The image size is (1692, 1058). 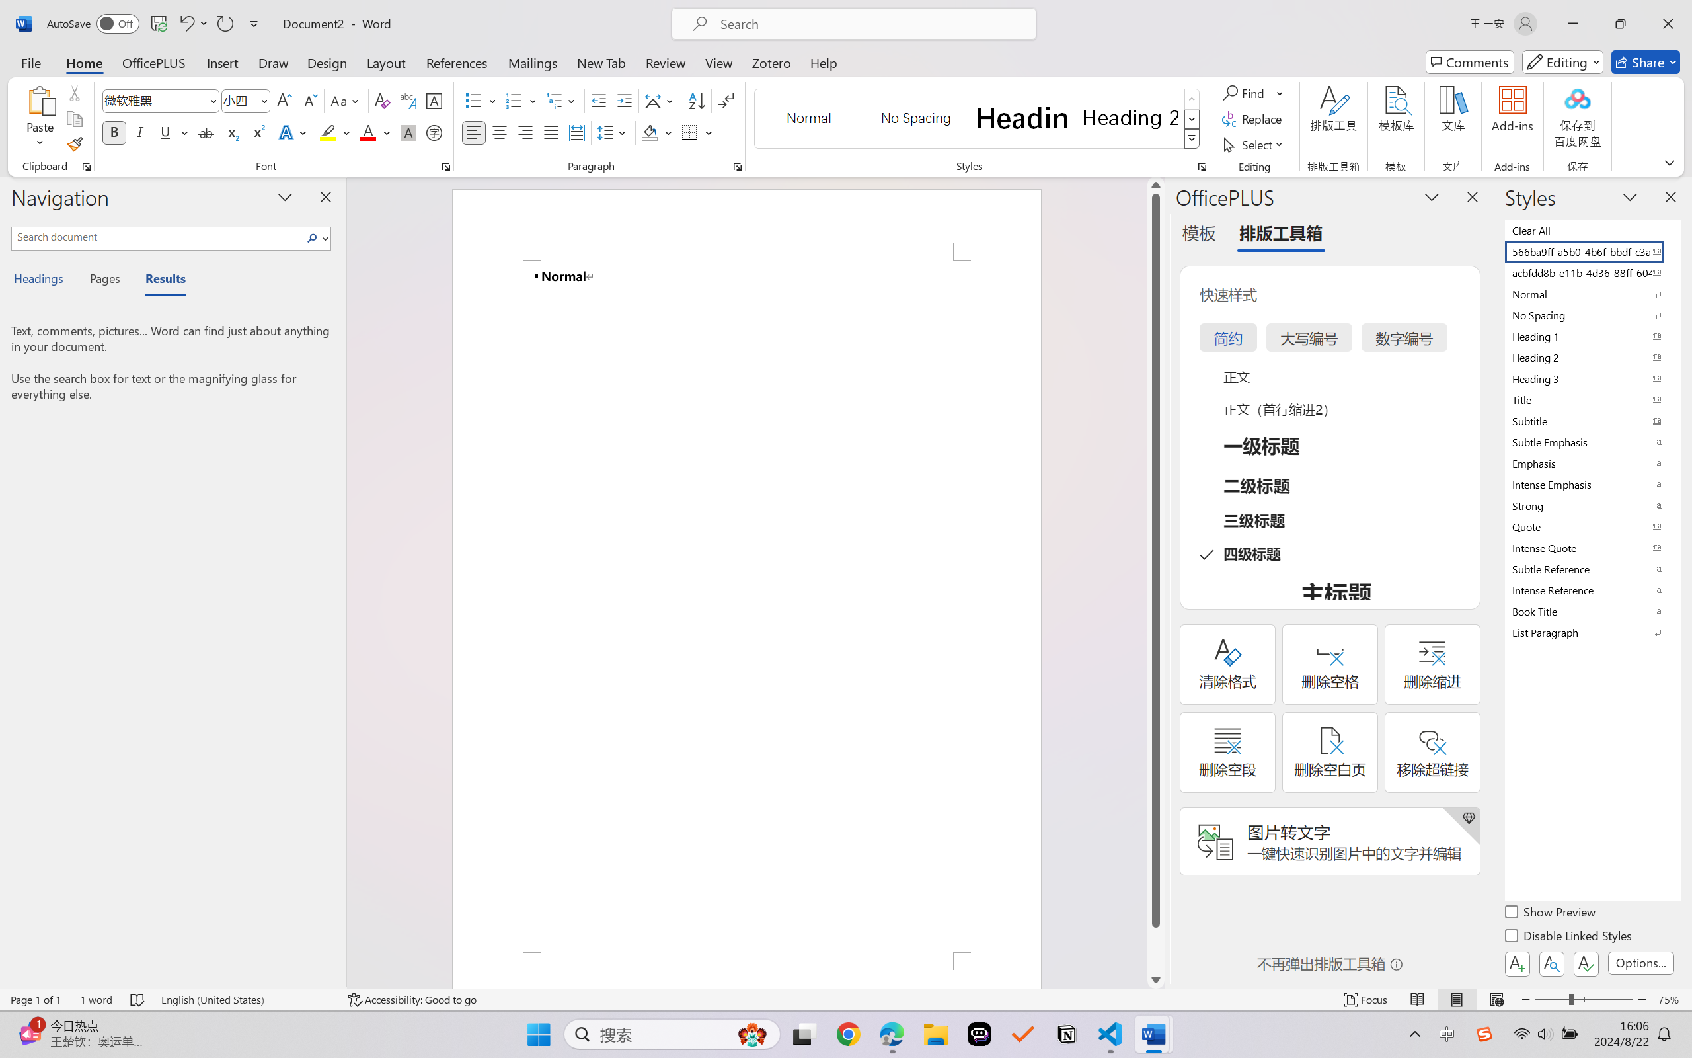 What do you see at coordinates (1640, 963) in the screenshot?
I see `Options...` at bounding box center [1640, 963].